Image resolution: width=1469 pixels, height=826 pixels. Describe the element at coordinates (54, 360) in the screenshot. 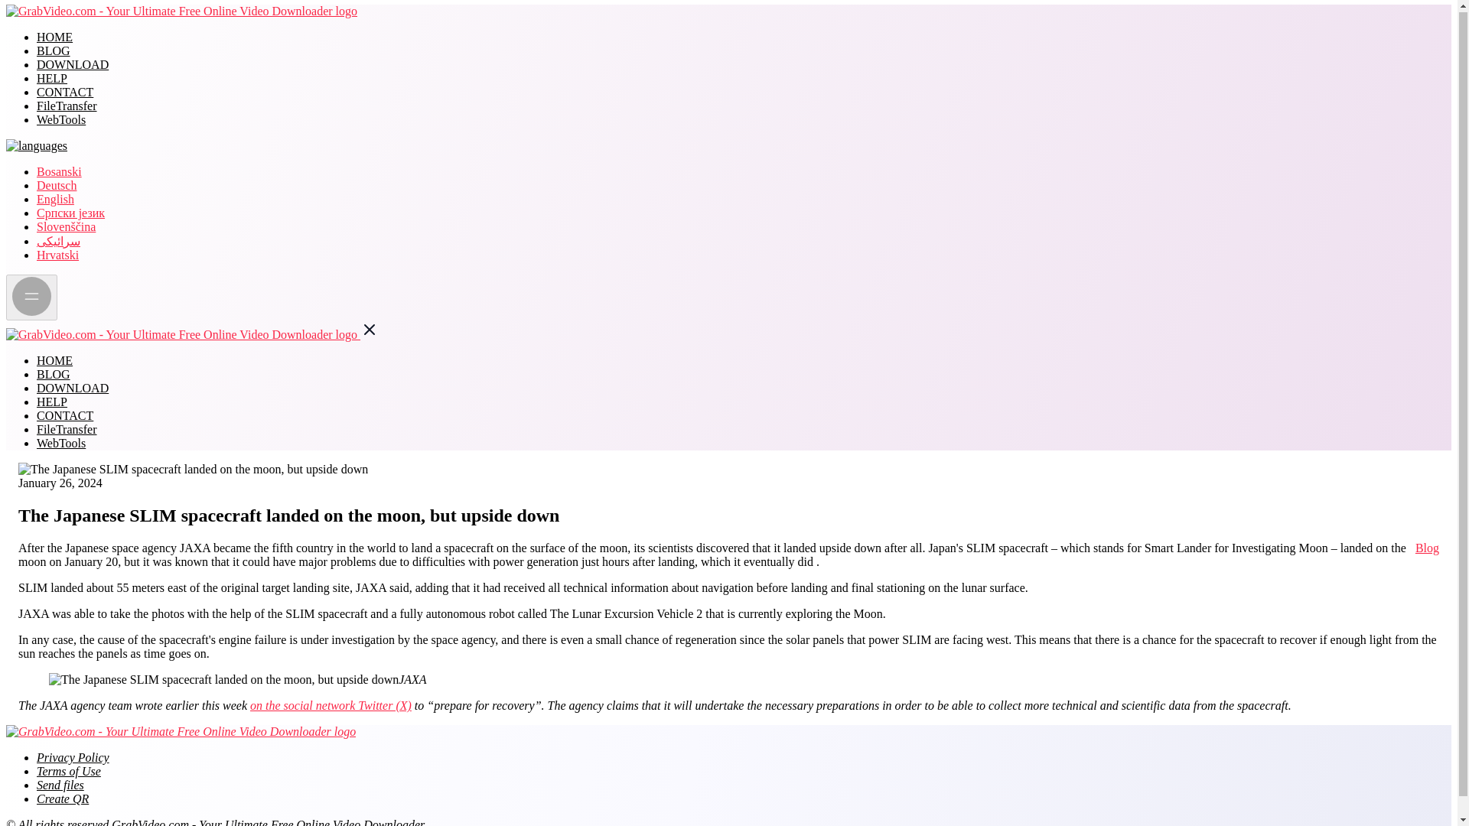

I see `HOME` at that location.